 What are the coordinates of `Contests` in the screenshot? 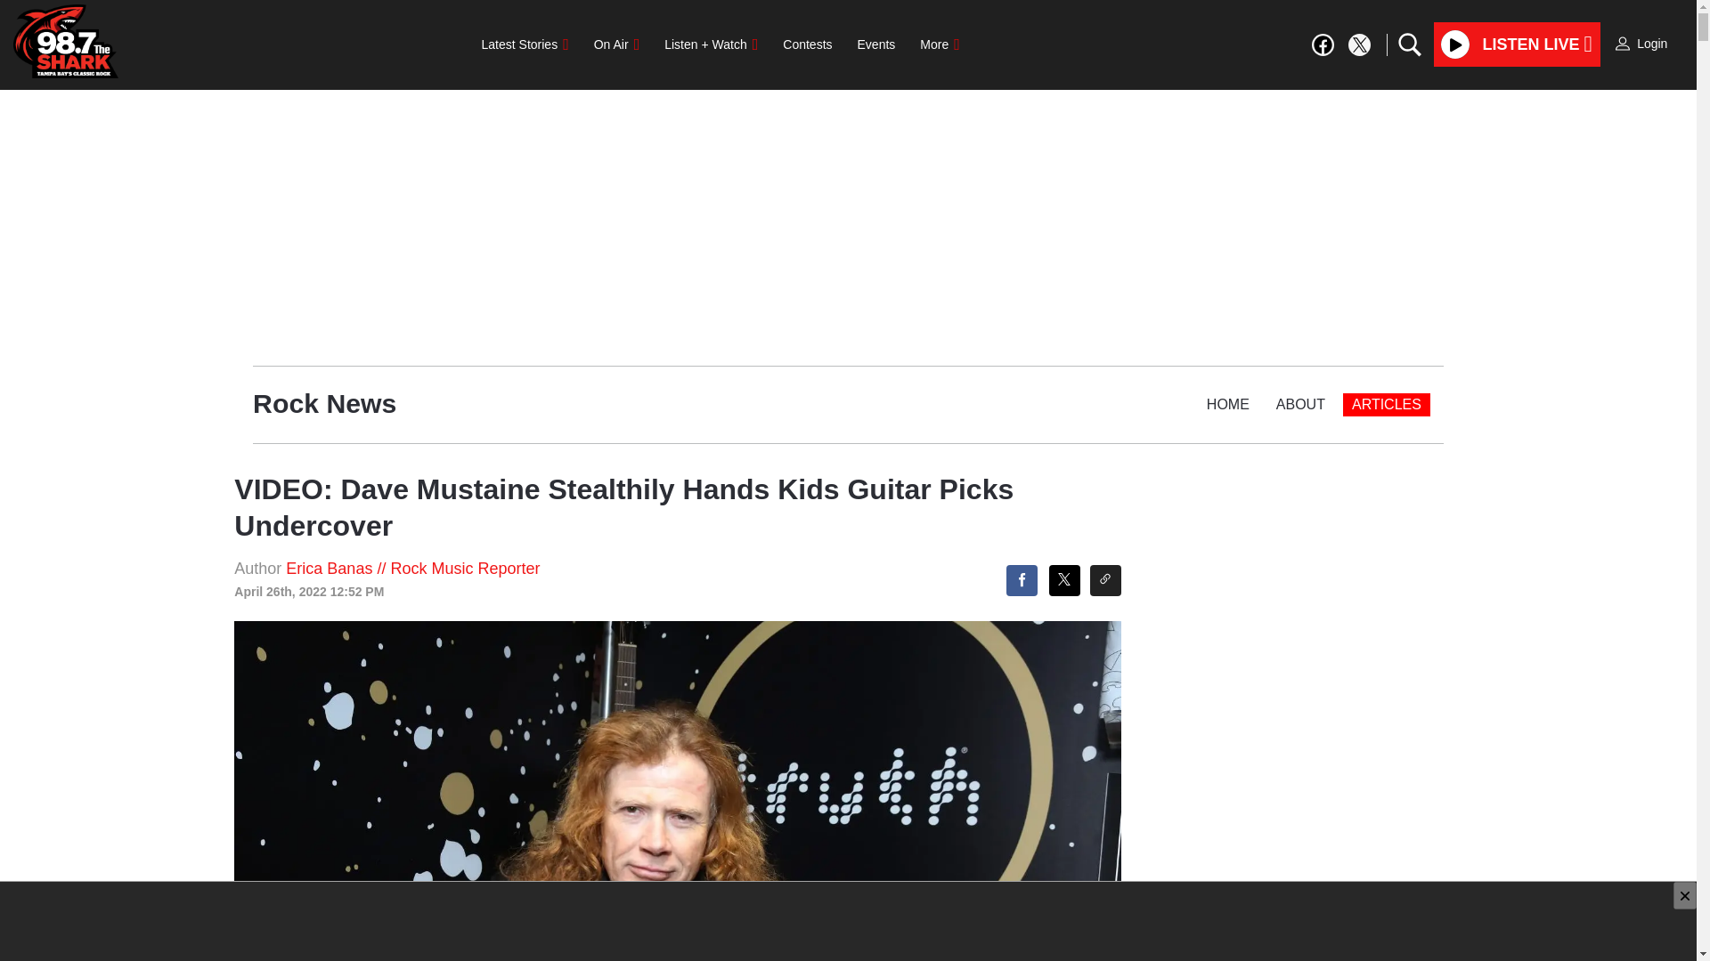 It's located at (807, 44).